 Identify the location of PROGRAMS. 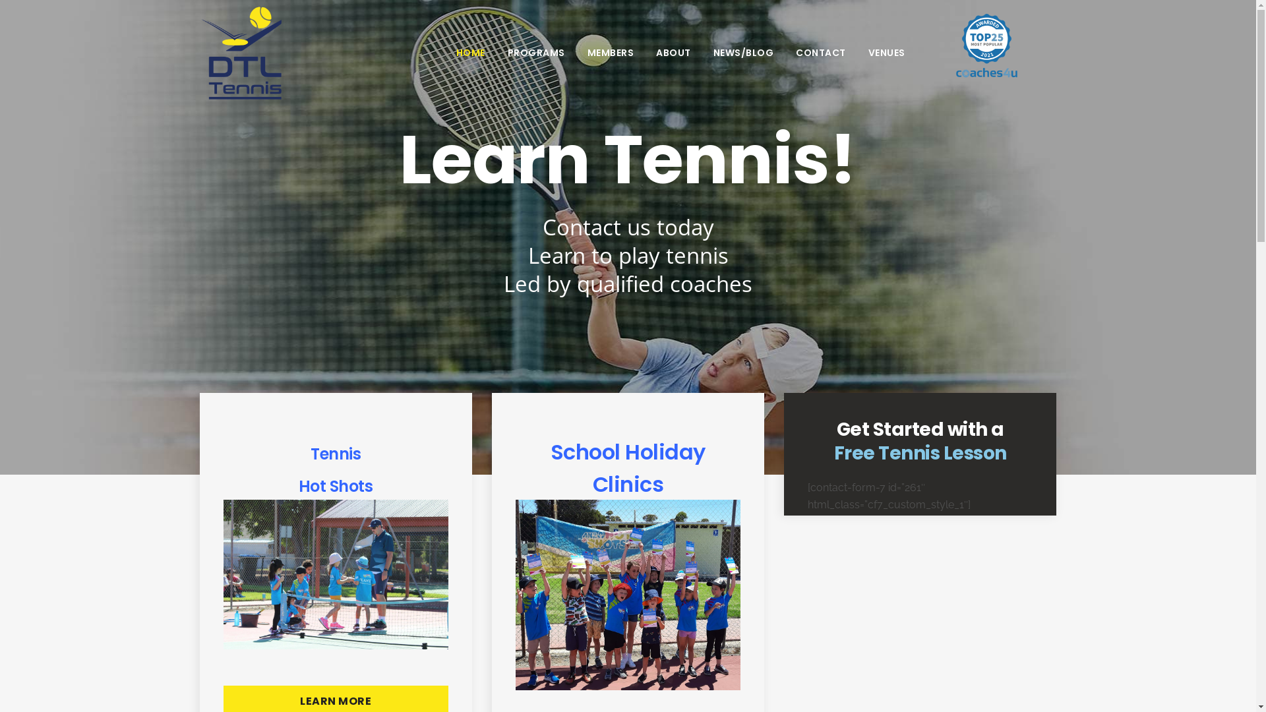
(535, 53).